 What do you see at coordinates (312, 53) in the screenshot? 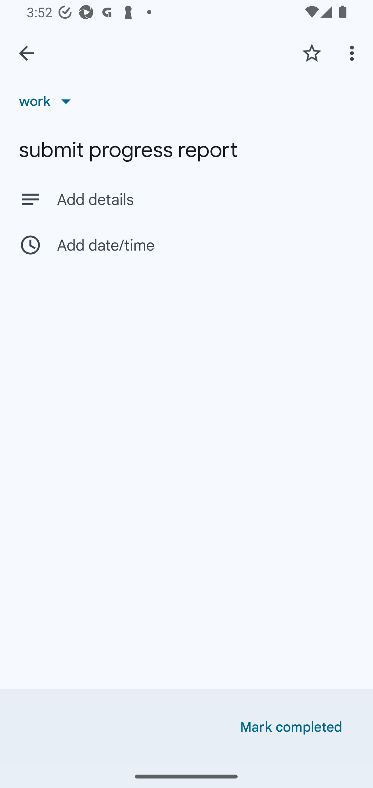
I see `Add star` at bounding box center [312, 53].